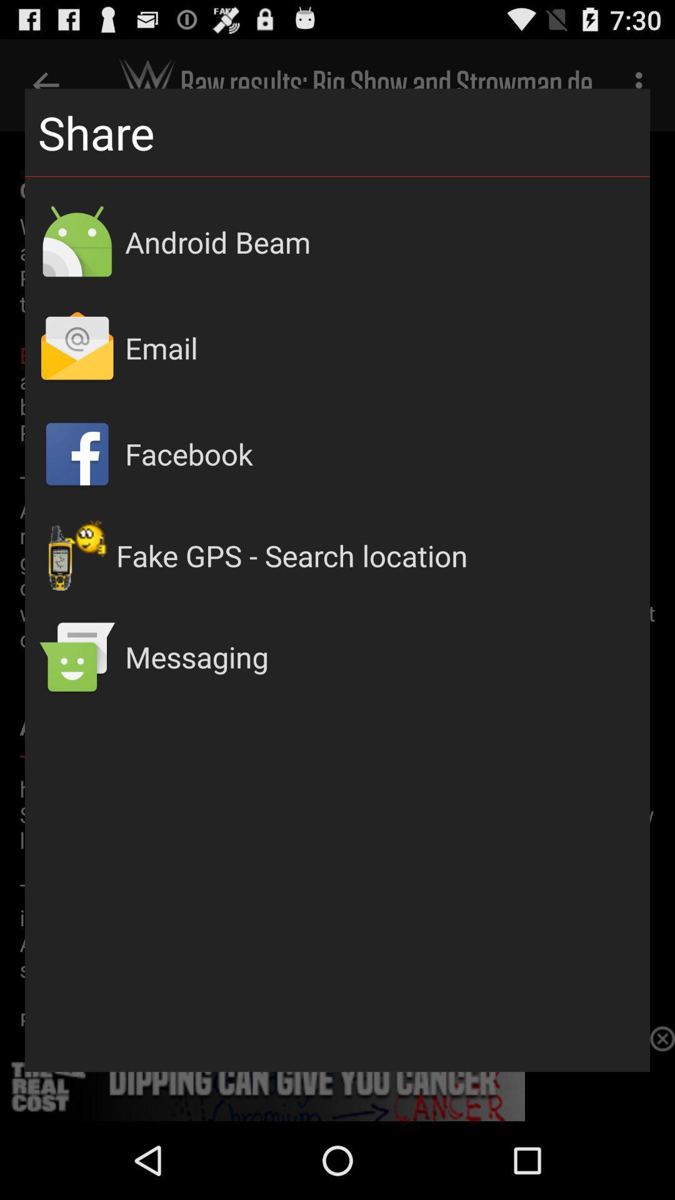 The height and width of the screenshot is (1200, 675). What do you see at coordinates (376, 556) in the screenshot?
I see `flip until the fake gps search item` at bounding box center [376, 556].